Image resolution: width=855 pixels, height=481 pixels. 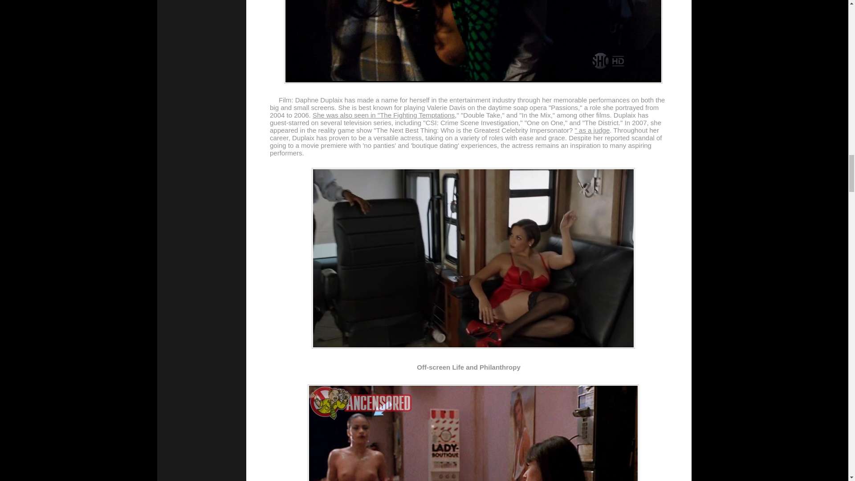 What do you see at coordinates (473, 42) in the screenshot?
I see `Daphne Duplaix no panties` at bounding box center [473, 42].